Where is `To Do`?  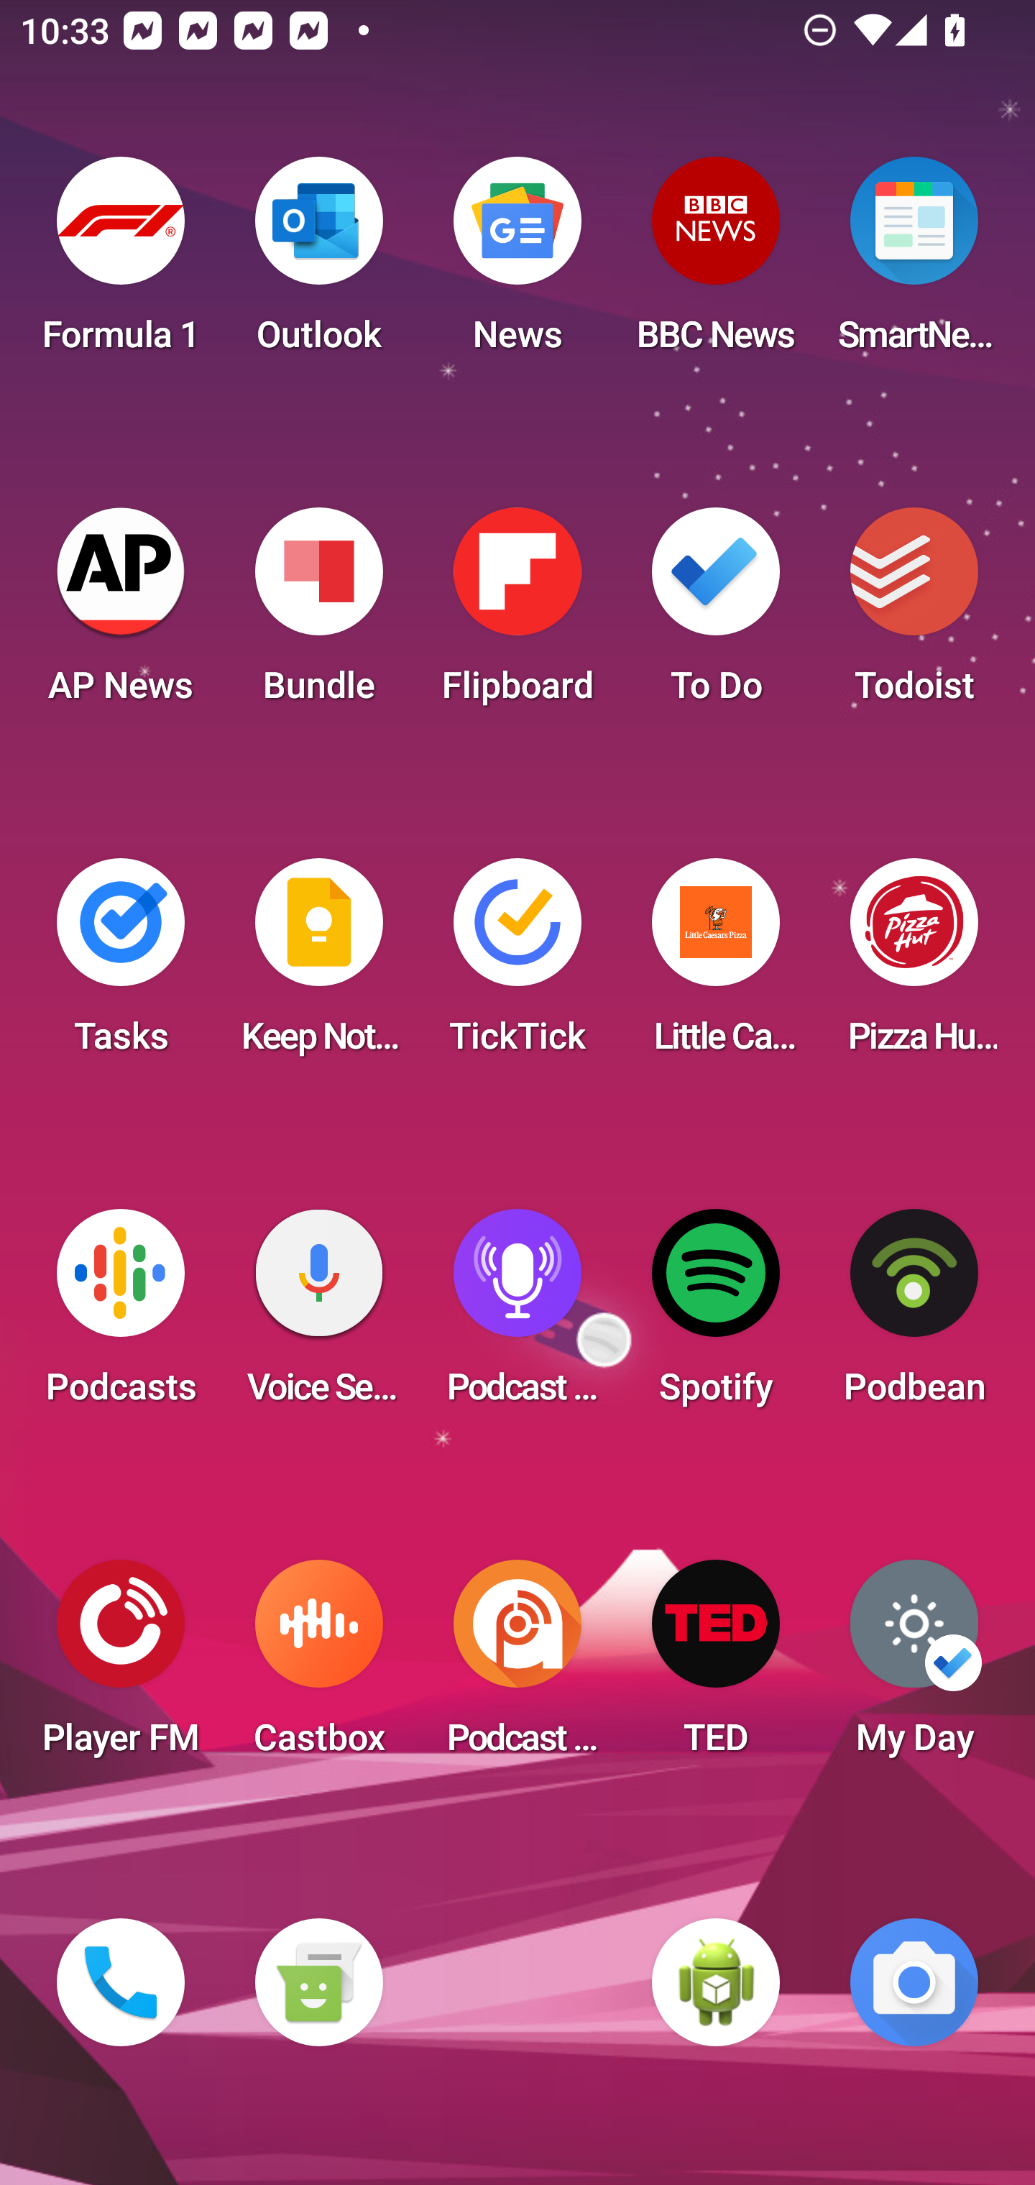
To Do is located at coordinates (716, 614).